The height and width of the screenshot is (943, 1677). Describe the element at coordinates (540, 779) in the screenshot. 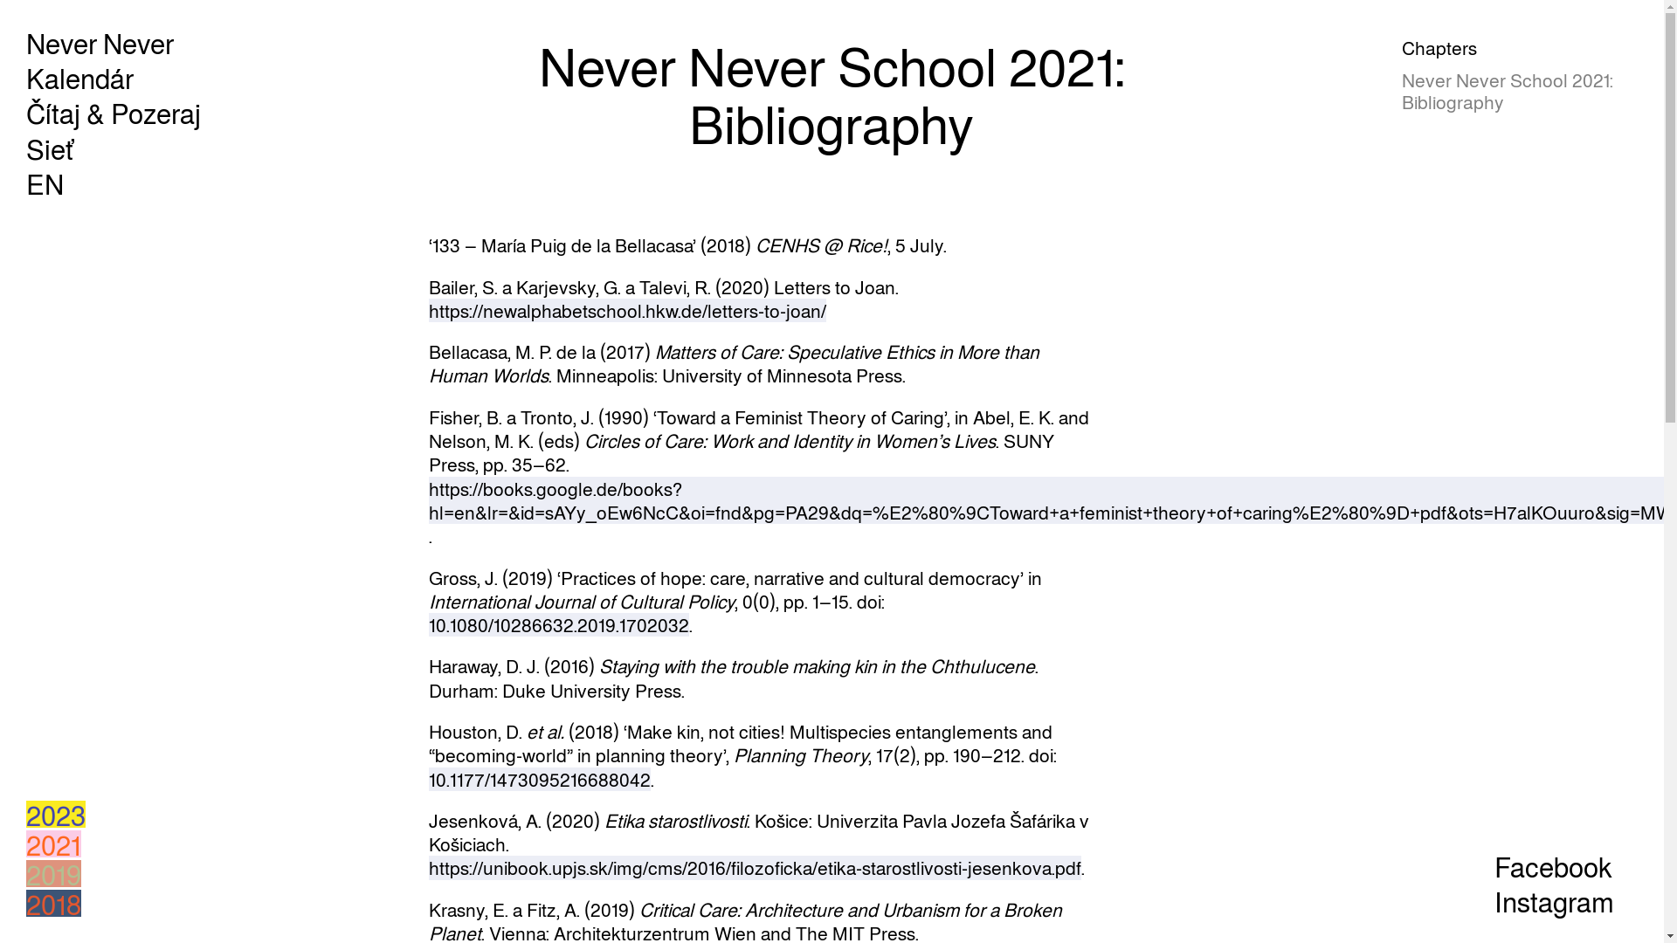

I see `10.1177/1473095216688042` at that location.